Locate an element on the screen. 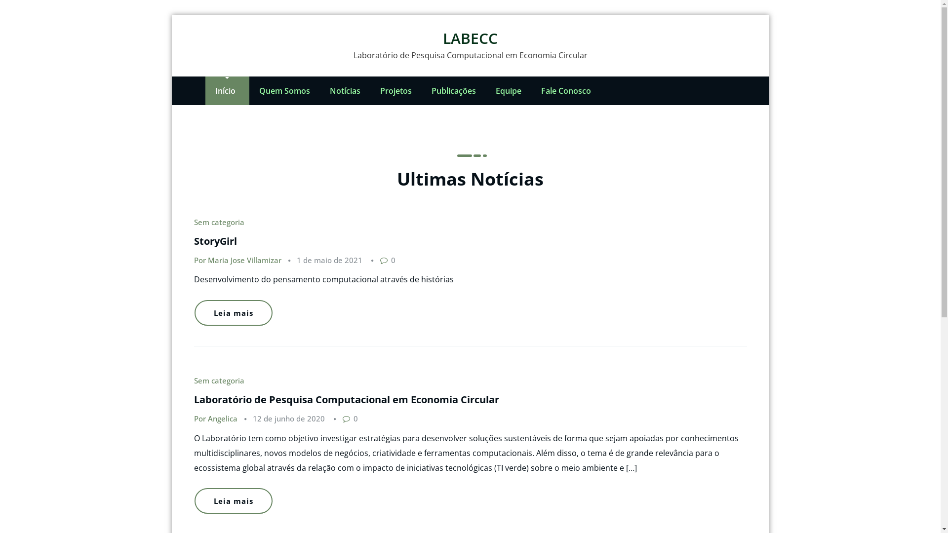 This screenshot has height=533, width=948. 12 de junho de 2020 is located at coordinates (289, 419).